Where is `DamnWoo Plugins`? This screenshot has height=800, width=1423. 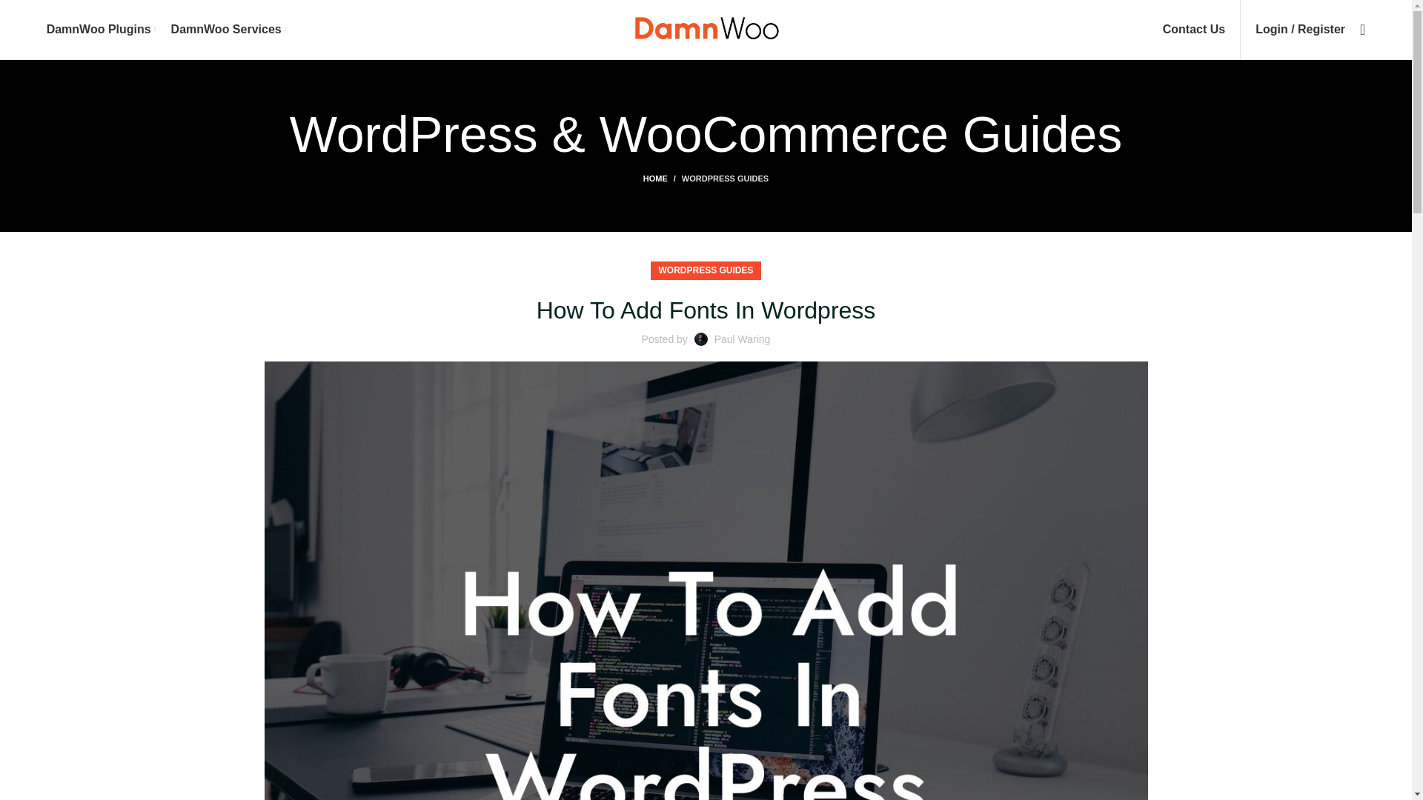 DamnWoo Plugins is located at coordinates (102, 30).